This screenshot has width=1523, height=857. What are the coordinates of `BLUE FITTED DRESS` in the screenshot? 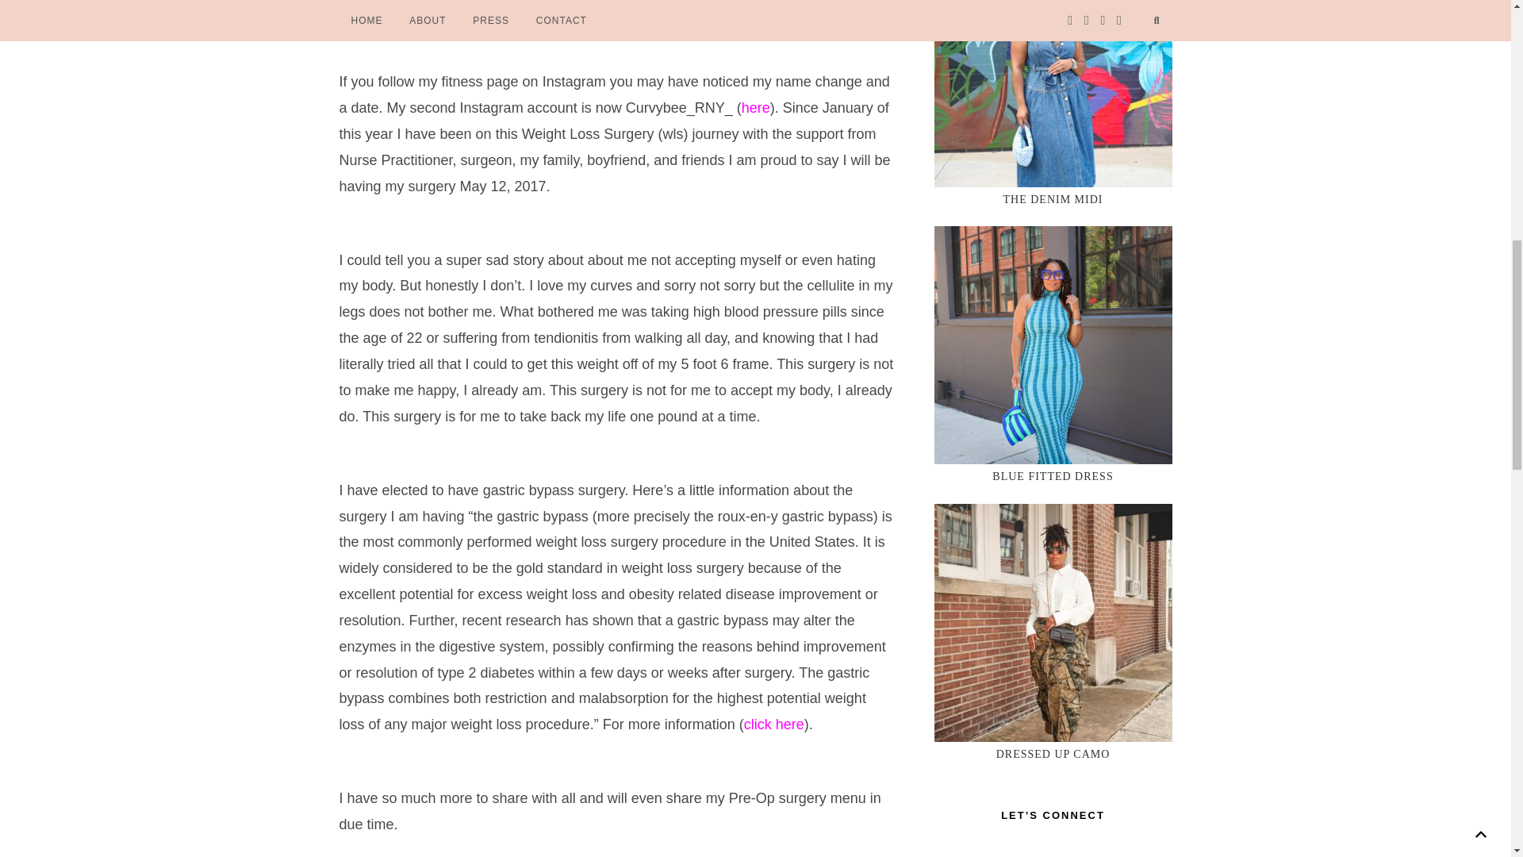 It's located at (1053, 476).